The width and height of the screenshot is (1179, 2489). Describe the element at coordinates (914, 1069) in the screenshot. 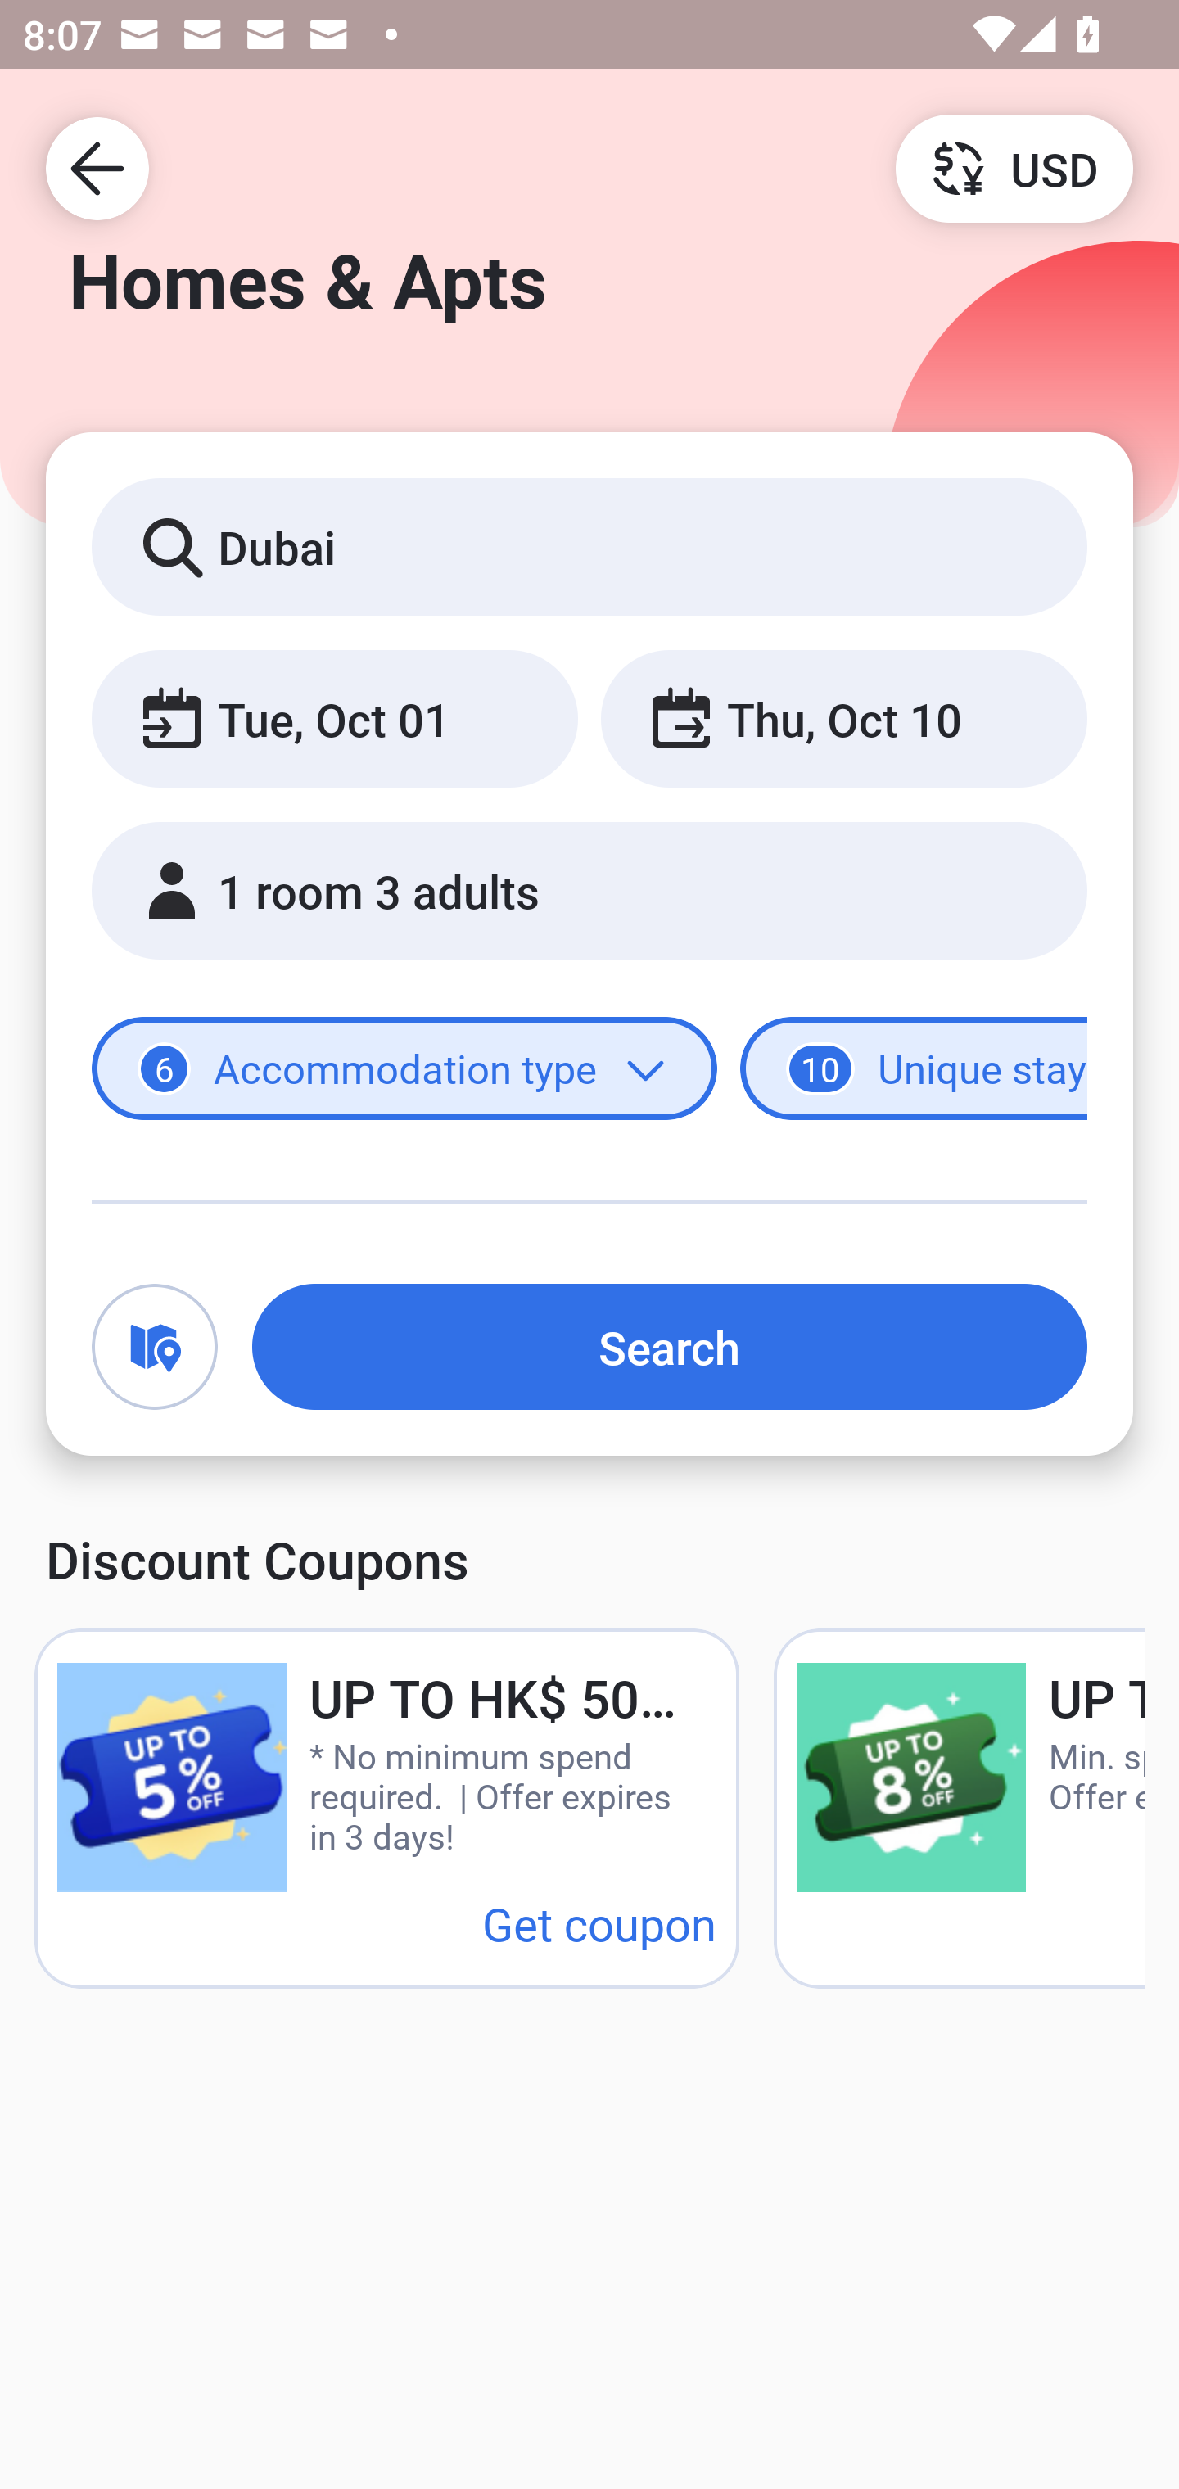

I see `10 Unique stays` at that location.